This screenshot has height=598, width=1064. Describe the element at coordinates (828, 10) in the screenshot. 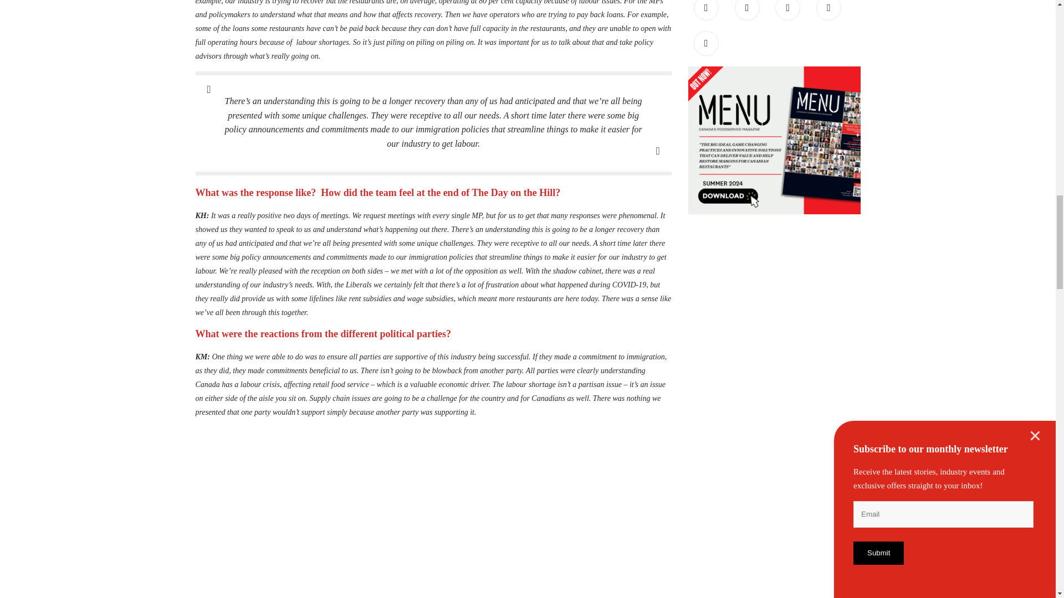

I see `youtube` at that location.